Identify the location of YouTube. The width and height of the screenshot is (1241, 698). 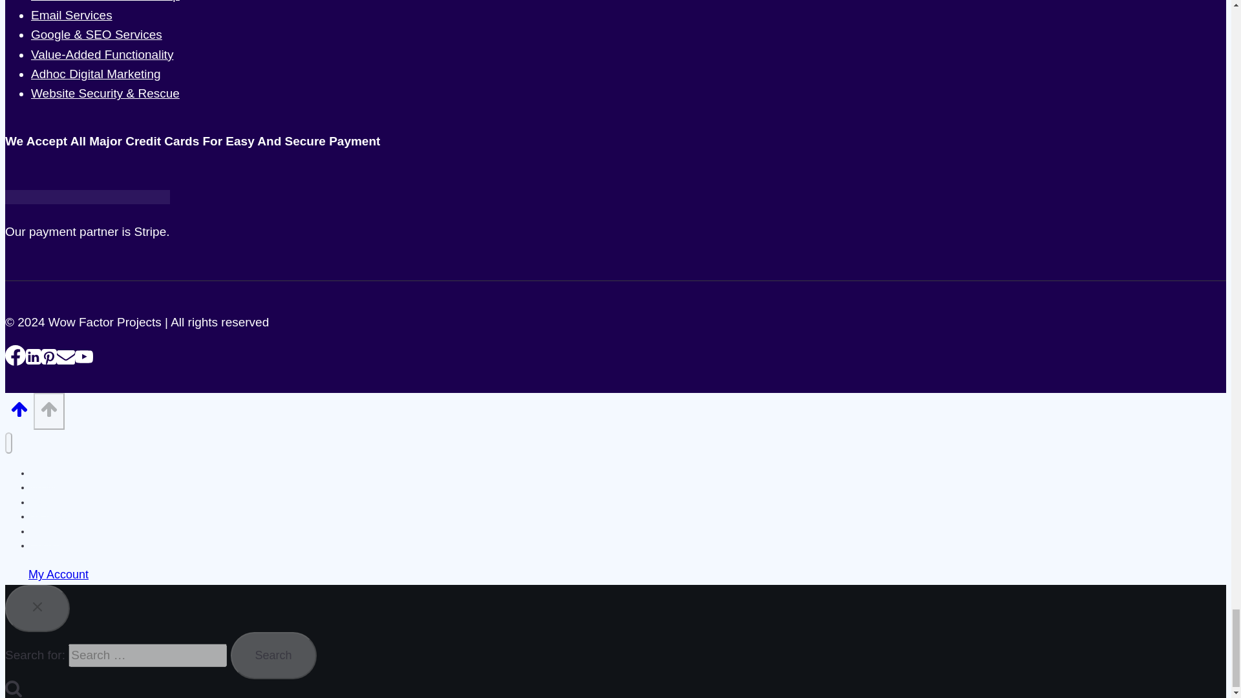
(84, 360).